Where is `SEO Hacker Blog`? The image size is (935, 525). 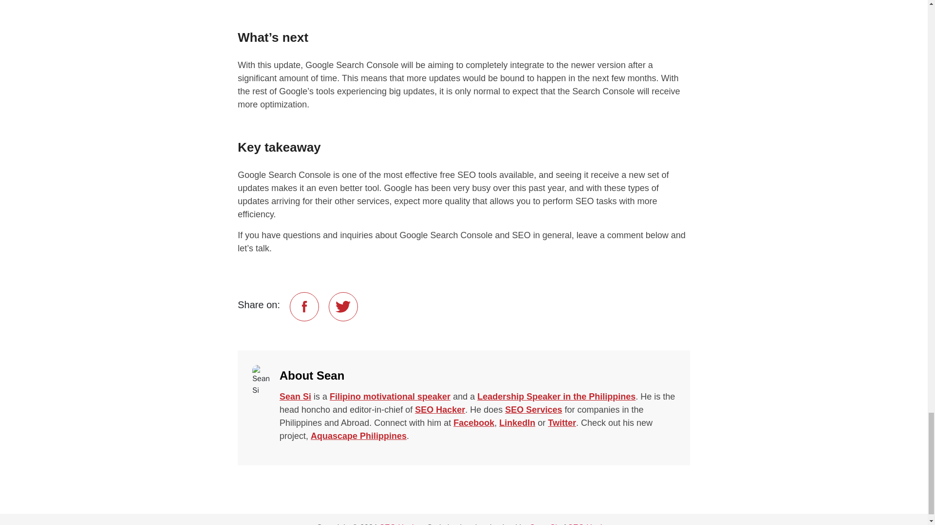
SEO Hacker Blog is located at coordinates (401, 524).